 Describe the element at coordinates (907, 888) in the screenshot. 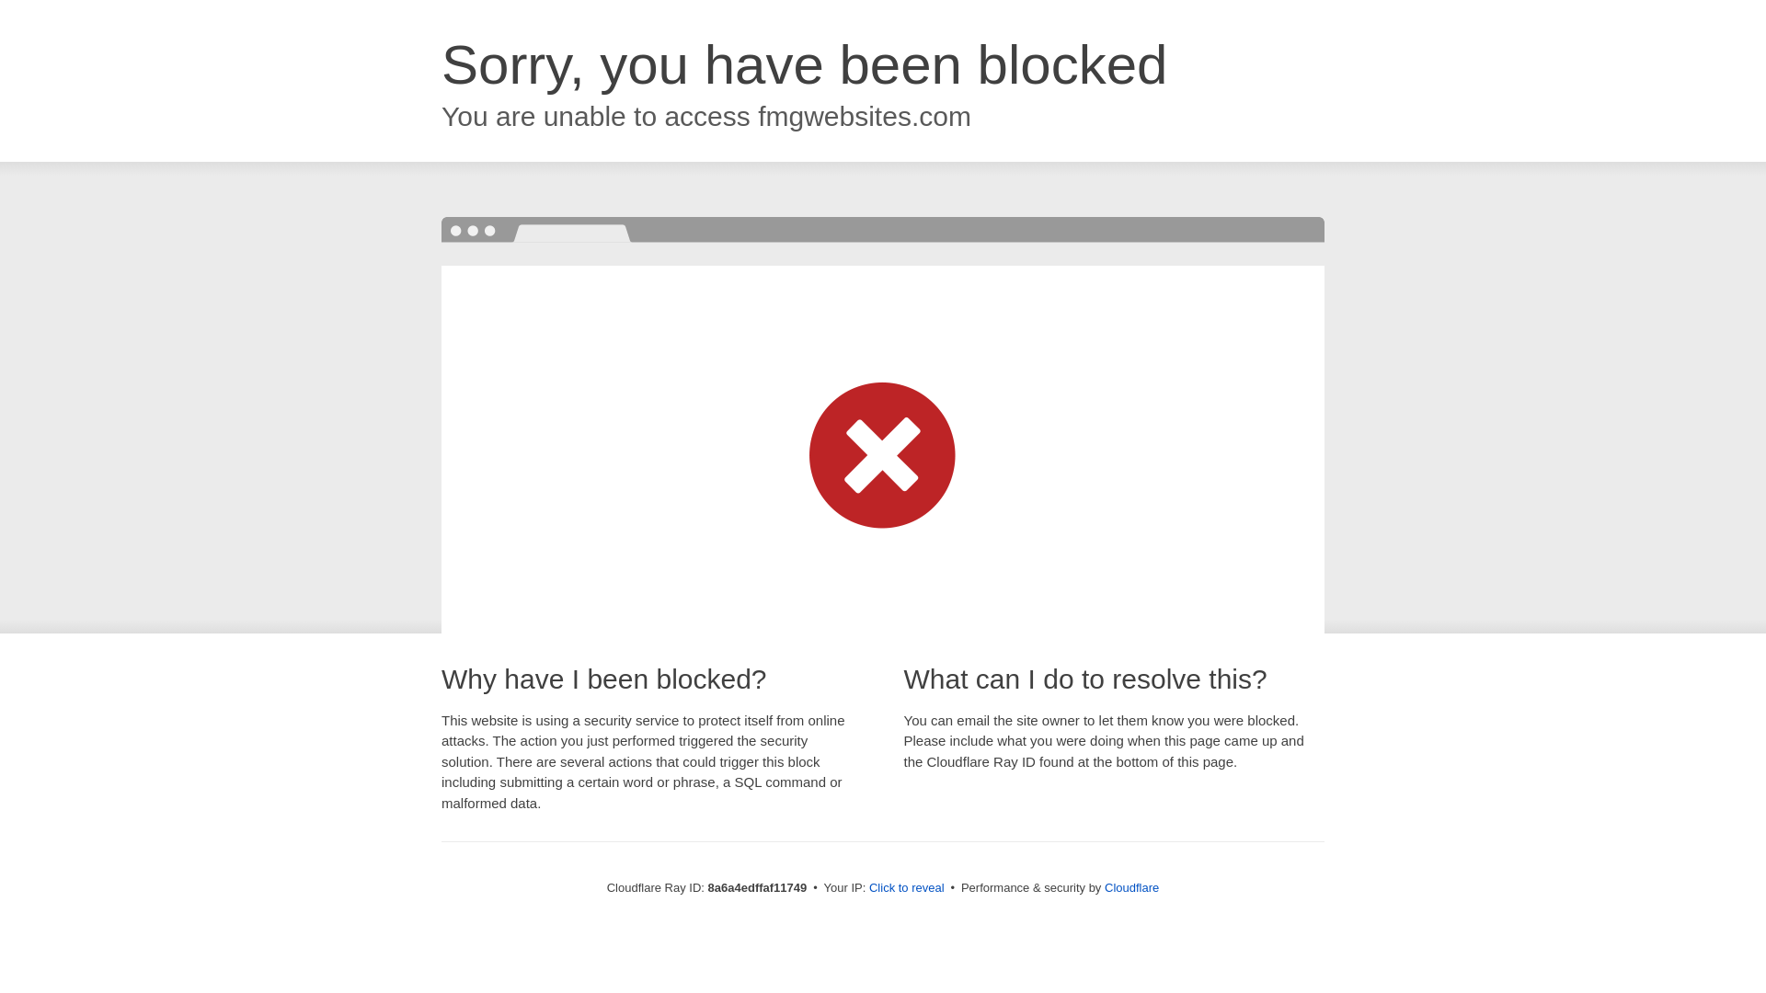

I see `Click to reveal` at that location.